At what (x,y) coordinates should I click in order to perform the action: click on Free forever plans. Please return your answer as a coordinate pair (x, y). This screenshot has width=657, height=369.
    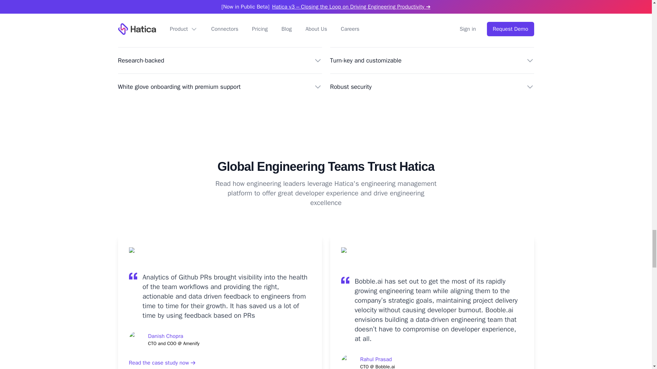
    Looking at the image, I should click on (431, 34).